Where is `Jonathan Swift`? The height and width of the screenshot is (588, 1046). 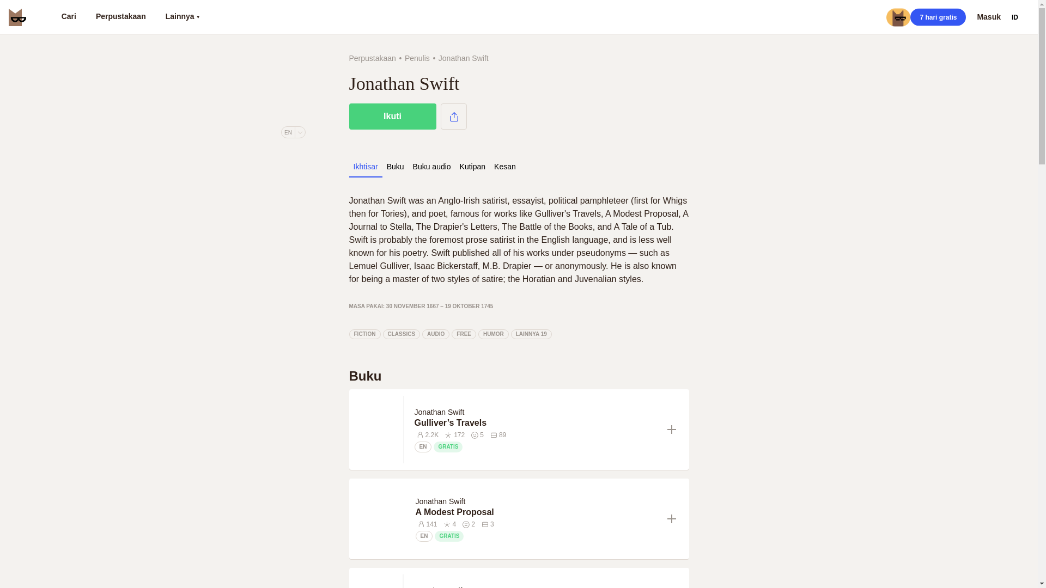
Jonathan Swift is located at coordinates (439, 412).